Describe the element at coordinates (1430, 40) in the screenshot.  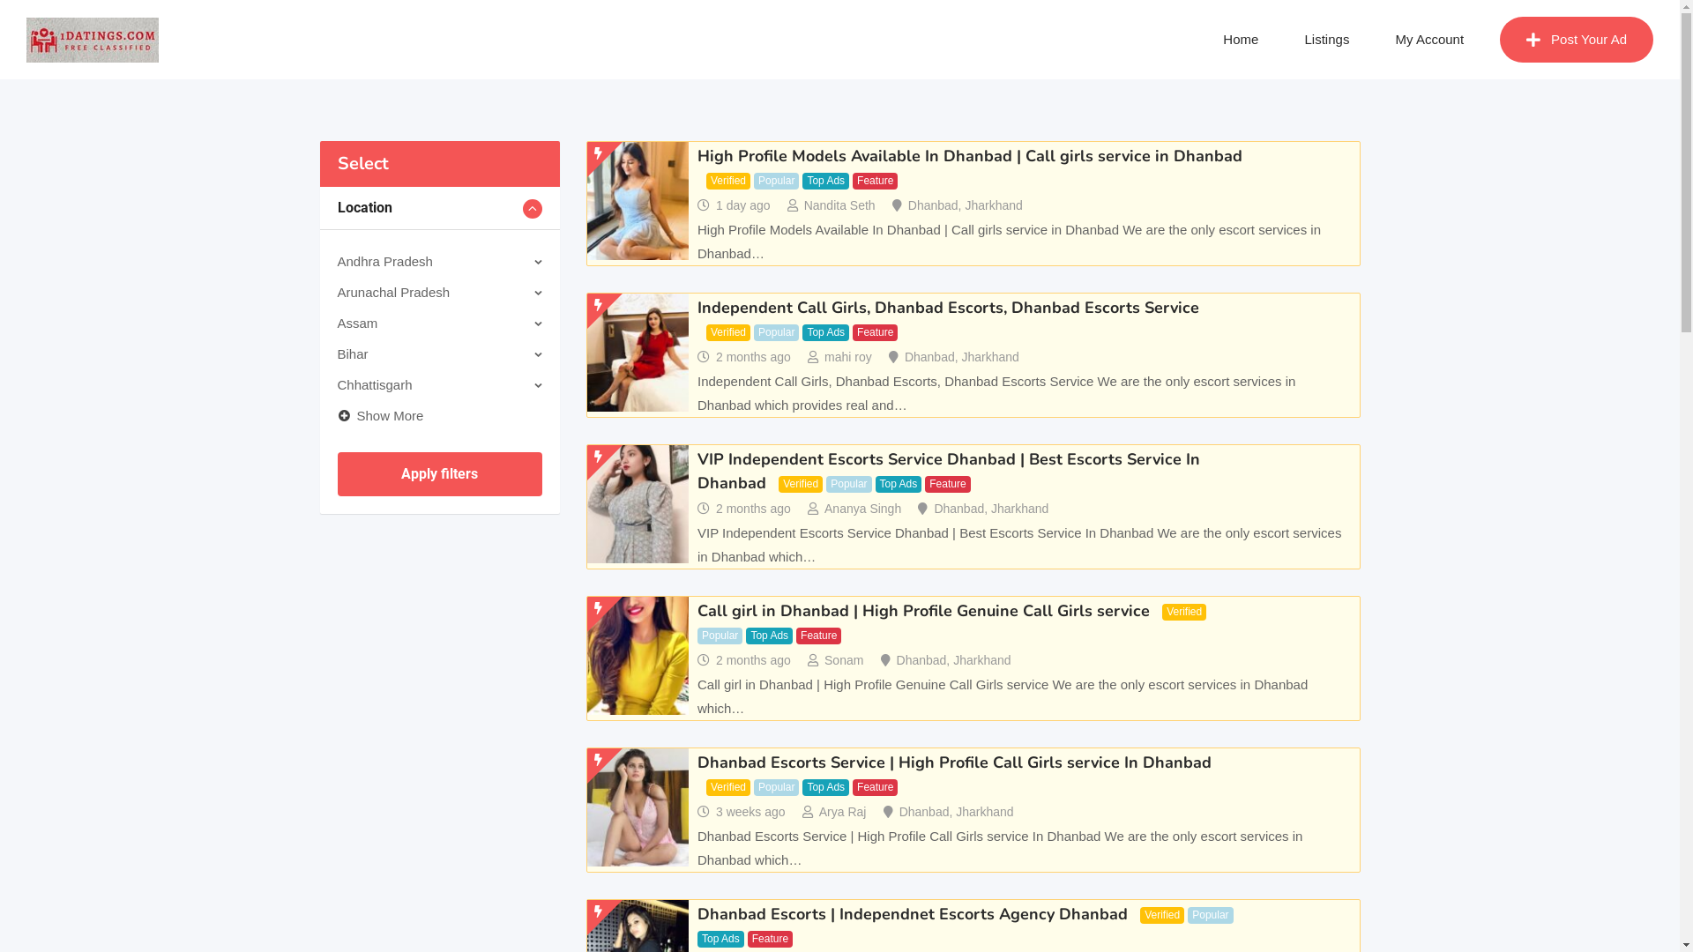
I see `My Account` at that location.